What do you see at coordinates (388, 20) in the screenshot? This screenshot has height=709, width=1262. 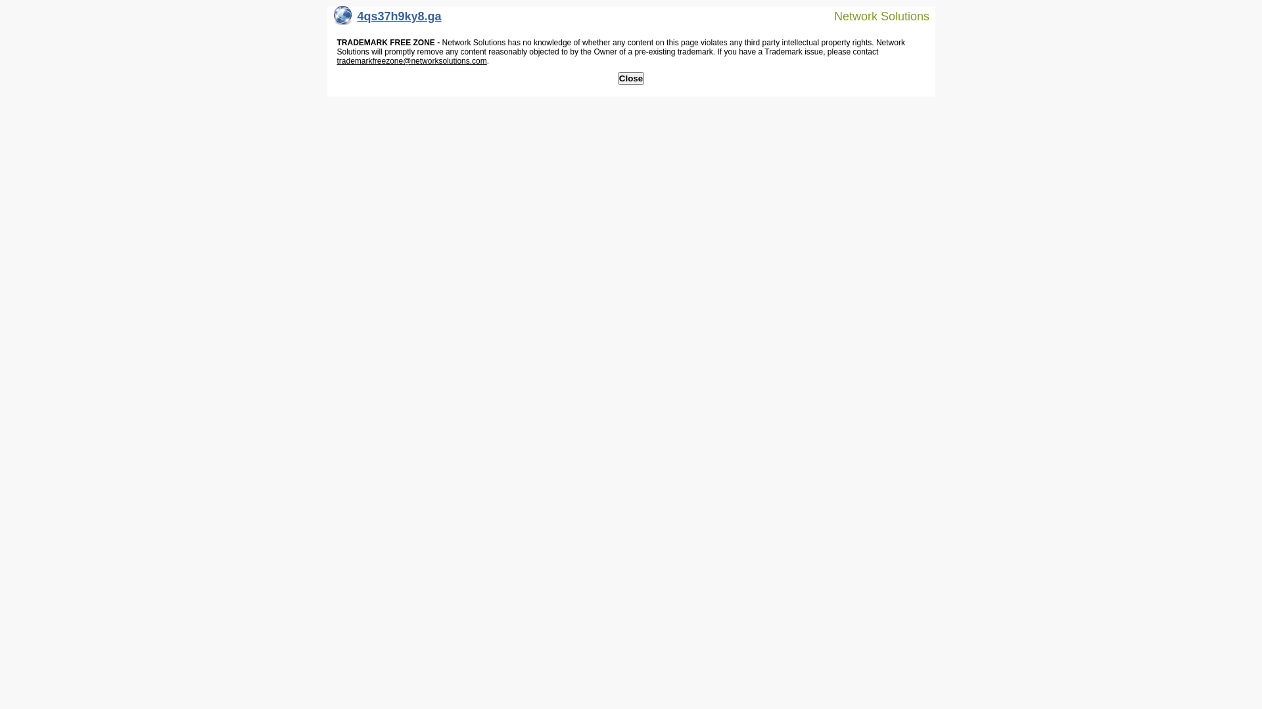 I see `4qs37h9ky8.ga` at bounding box center [388, 20].